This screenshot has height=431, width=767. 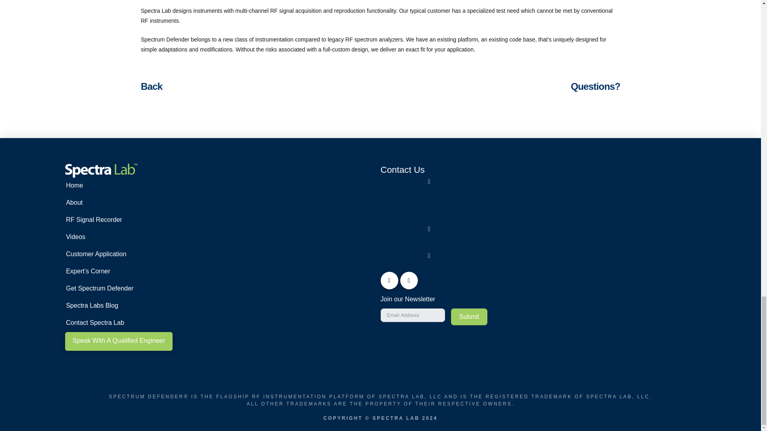 I want to click on Back, so click(x=151, y=86).